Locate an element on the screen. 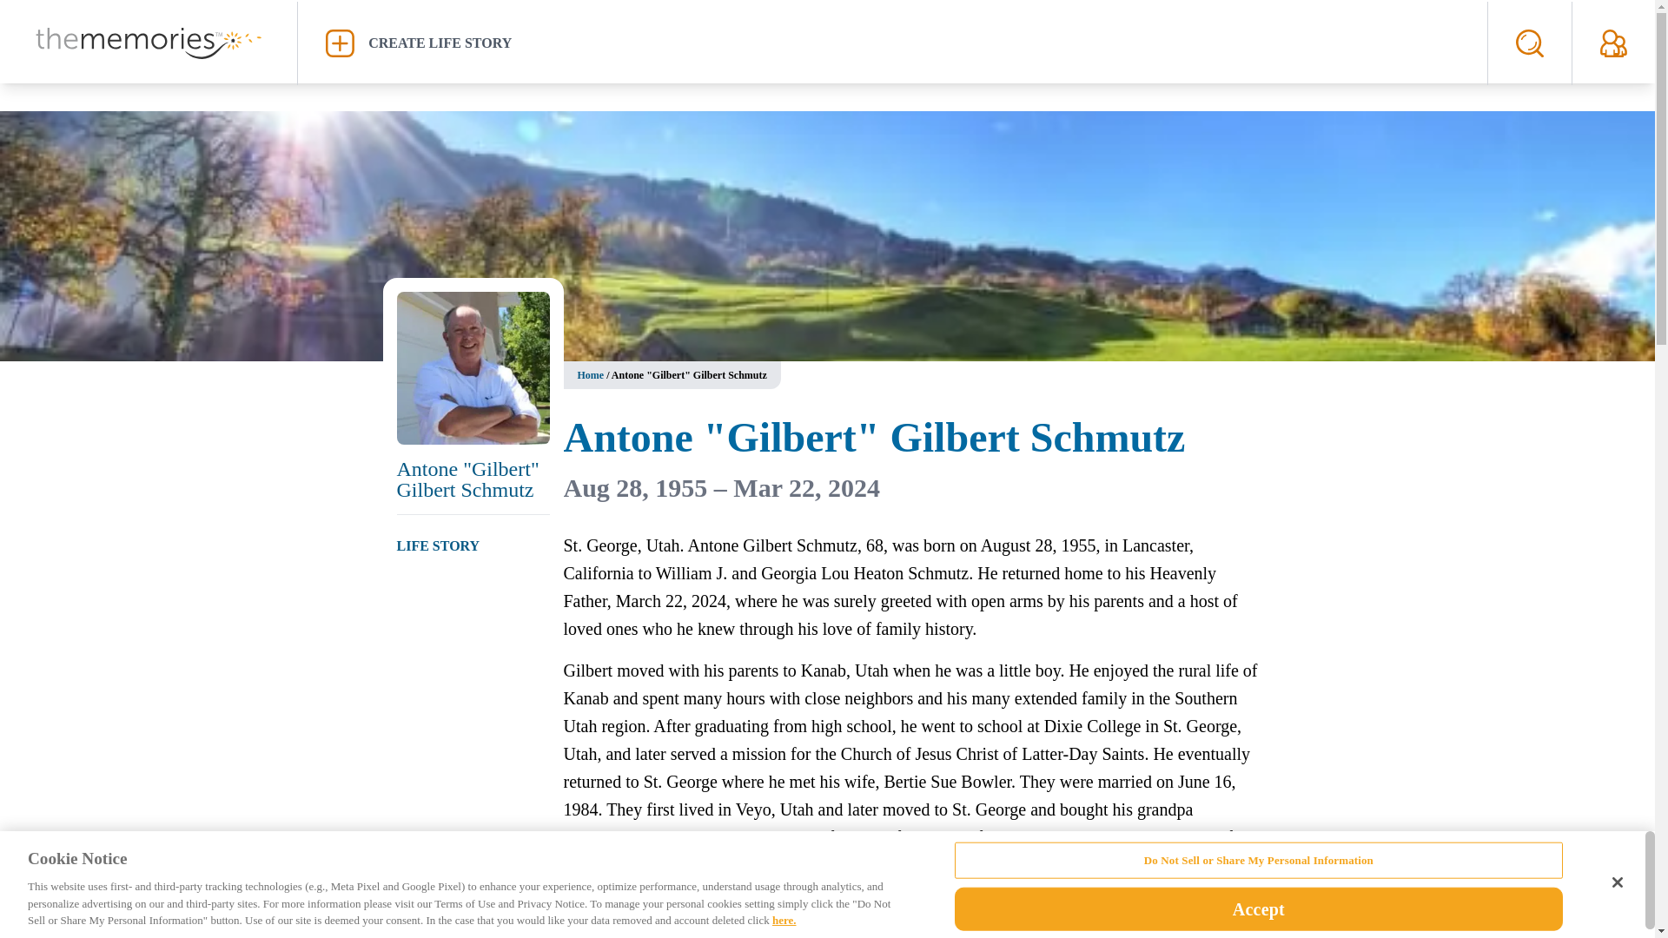  here. is located at coordinates (784, 920).